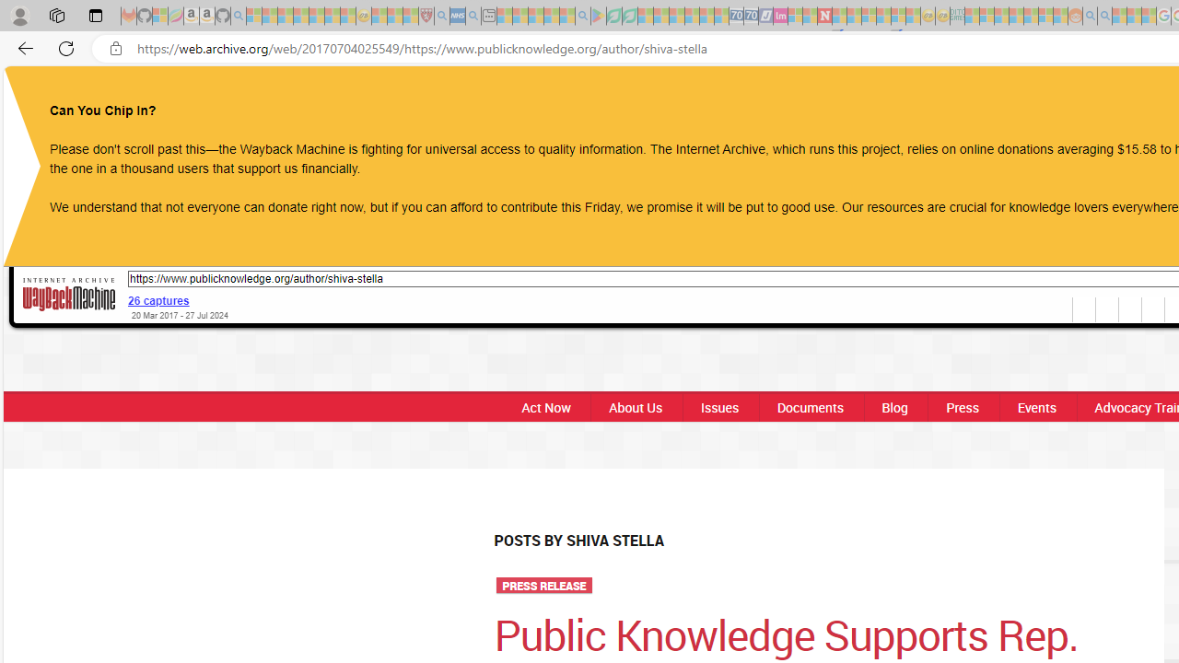 Image resolution: width=1179 pixels, height=663 pixels. Describe the element at coordinates (598, 98) in the screenshot. I see `Public Knowledge` at that location.